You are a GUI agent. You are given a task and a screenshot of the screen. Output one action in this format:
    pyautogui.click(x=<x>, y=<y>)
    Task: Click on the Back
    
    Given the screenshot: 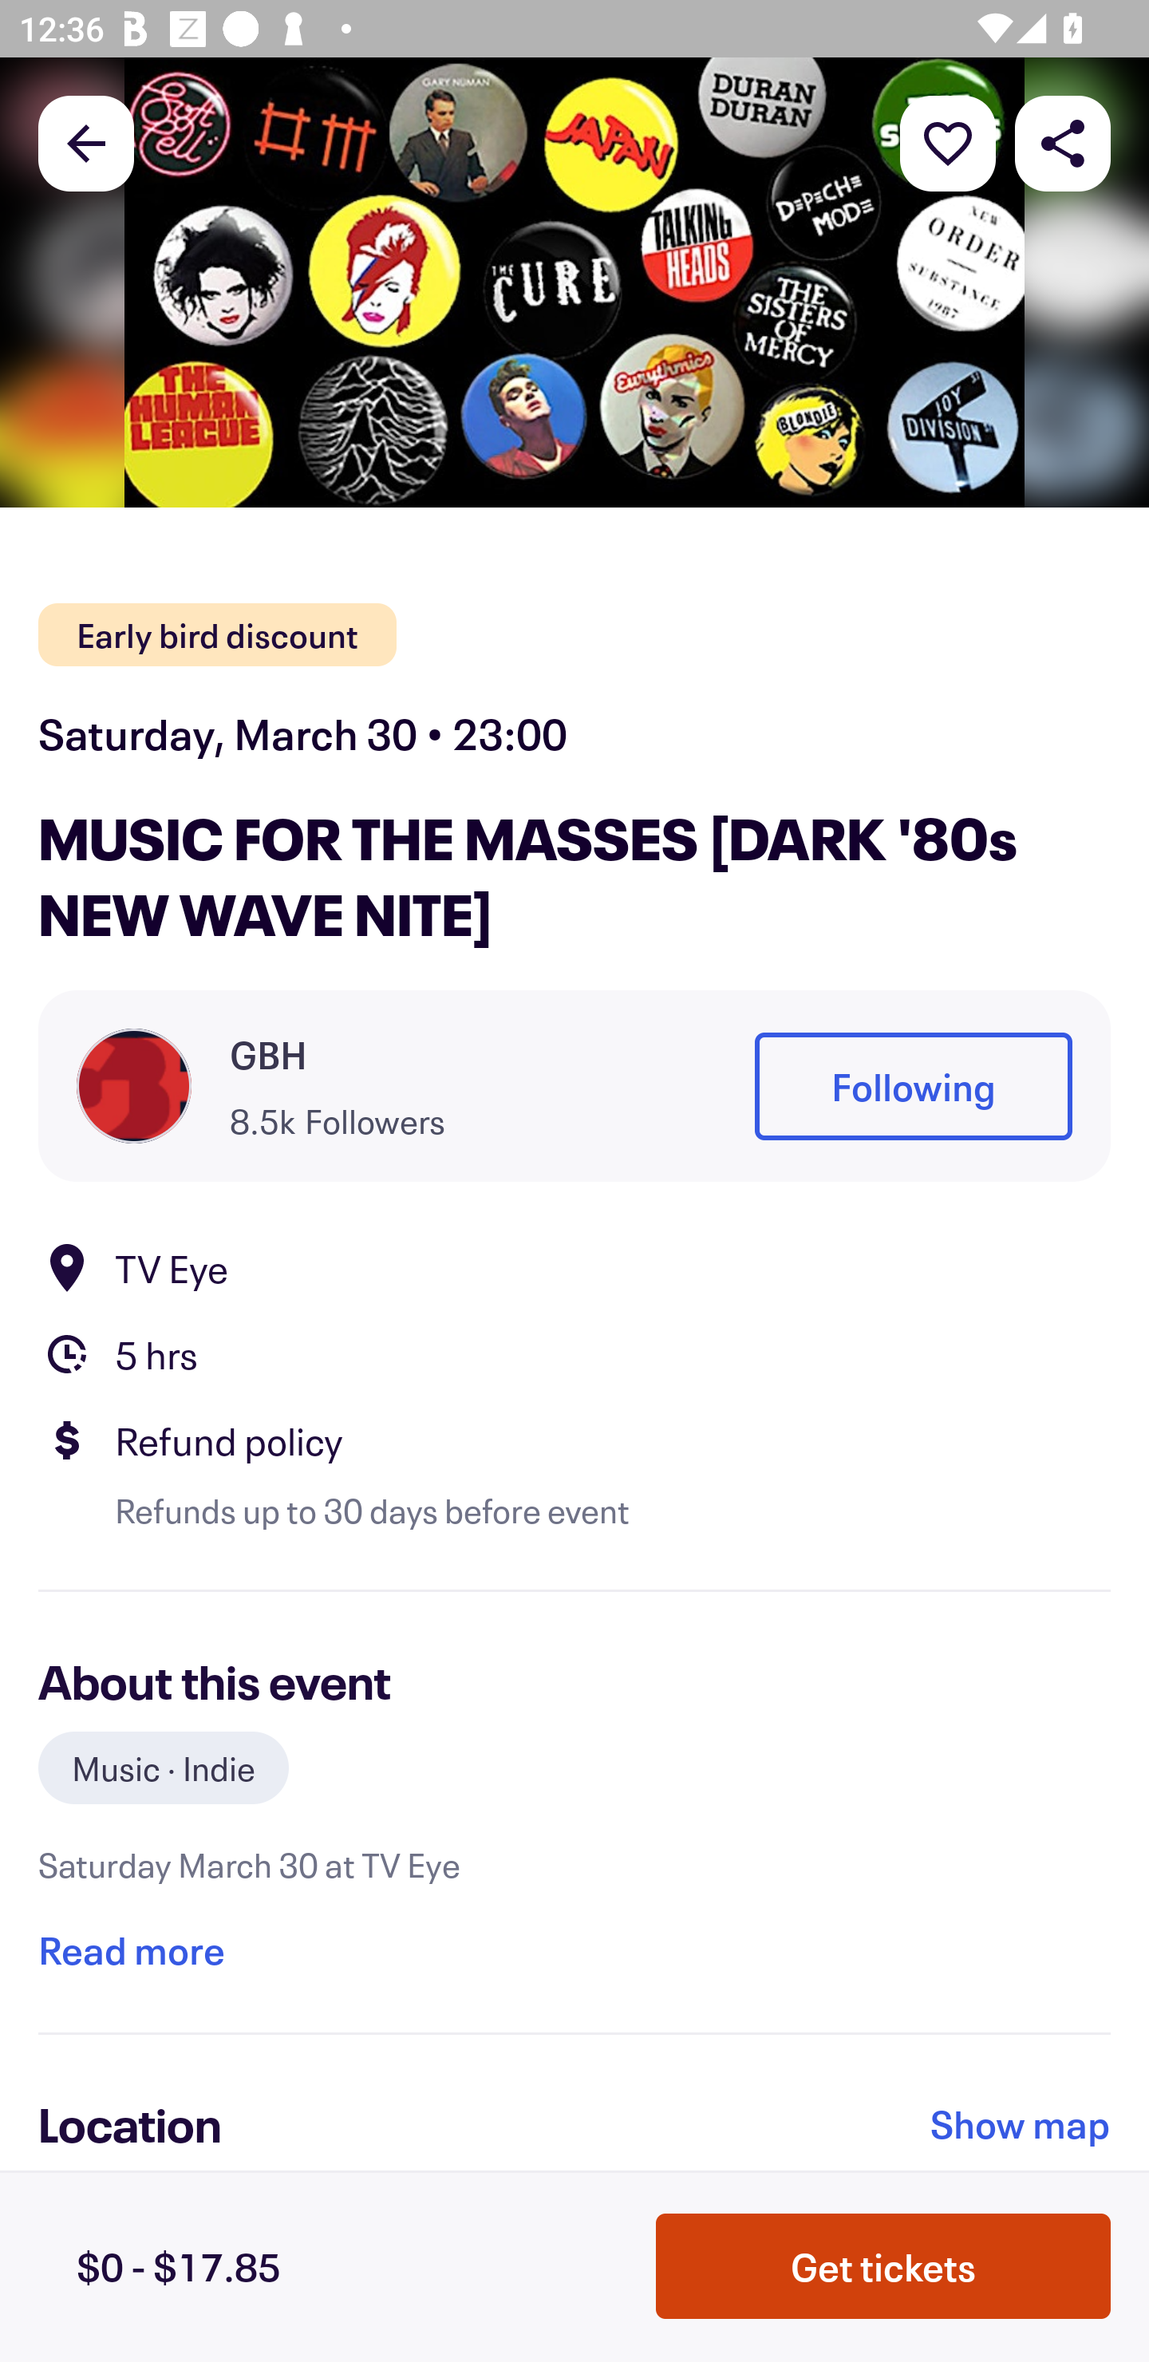 What is the action you would take?
    pyautogui.click(x=86, y=142)
    